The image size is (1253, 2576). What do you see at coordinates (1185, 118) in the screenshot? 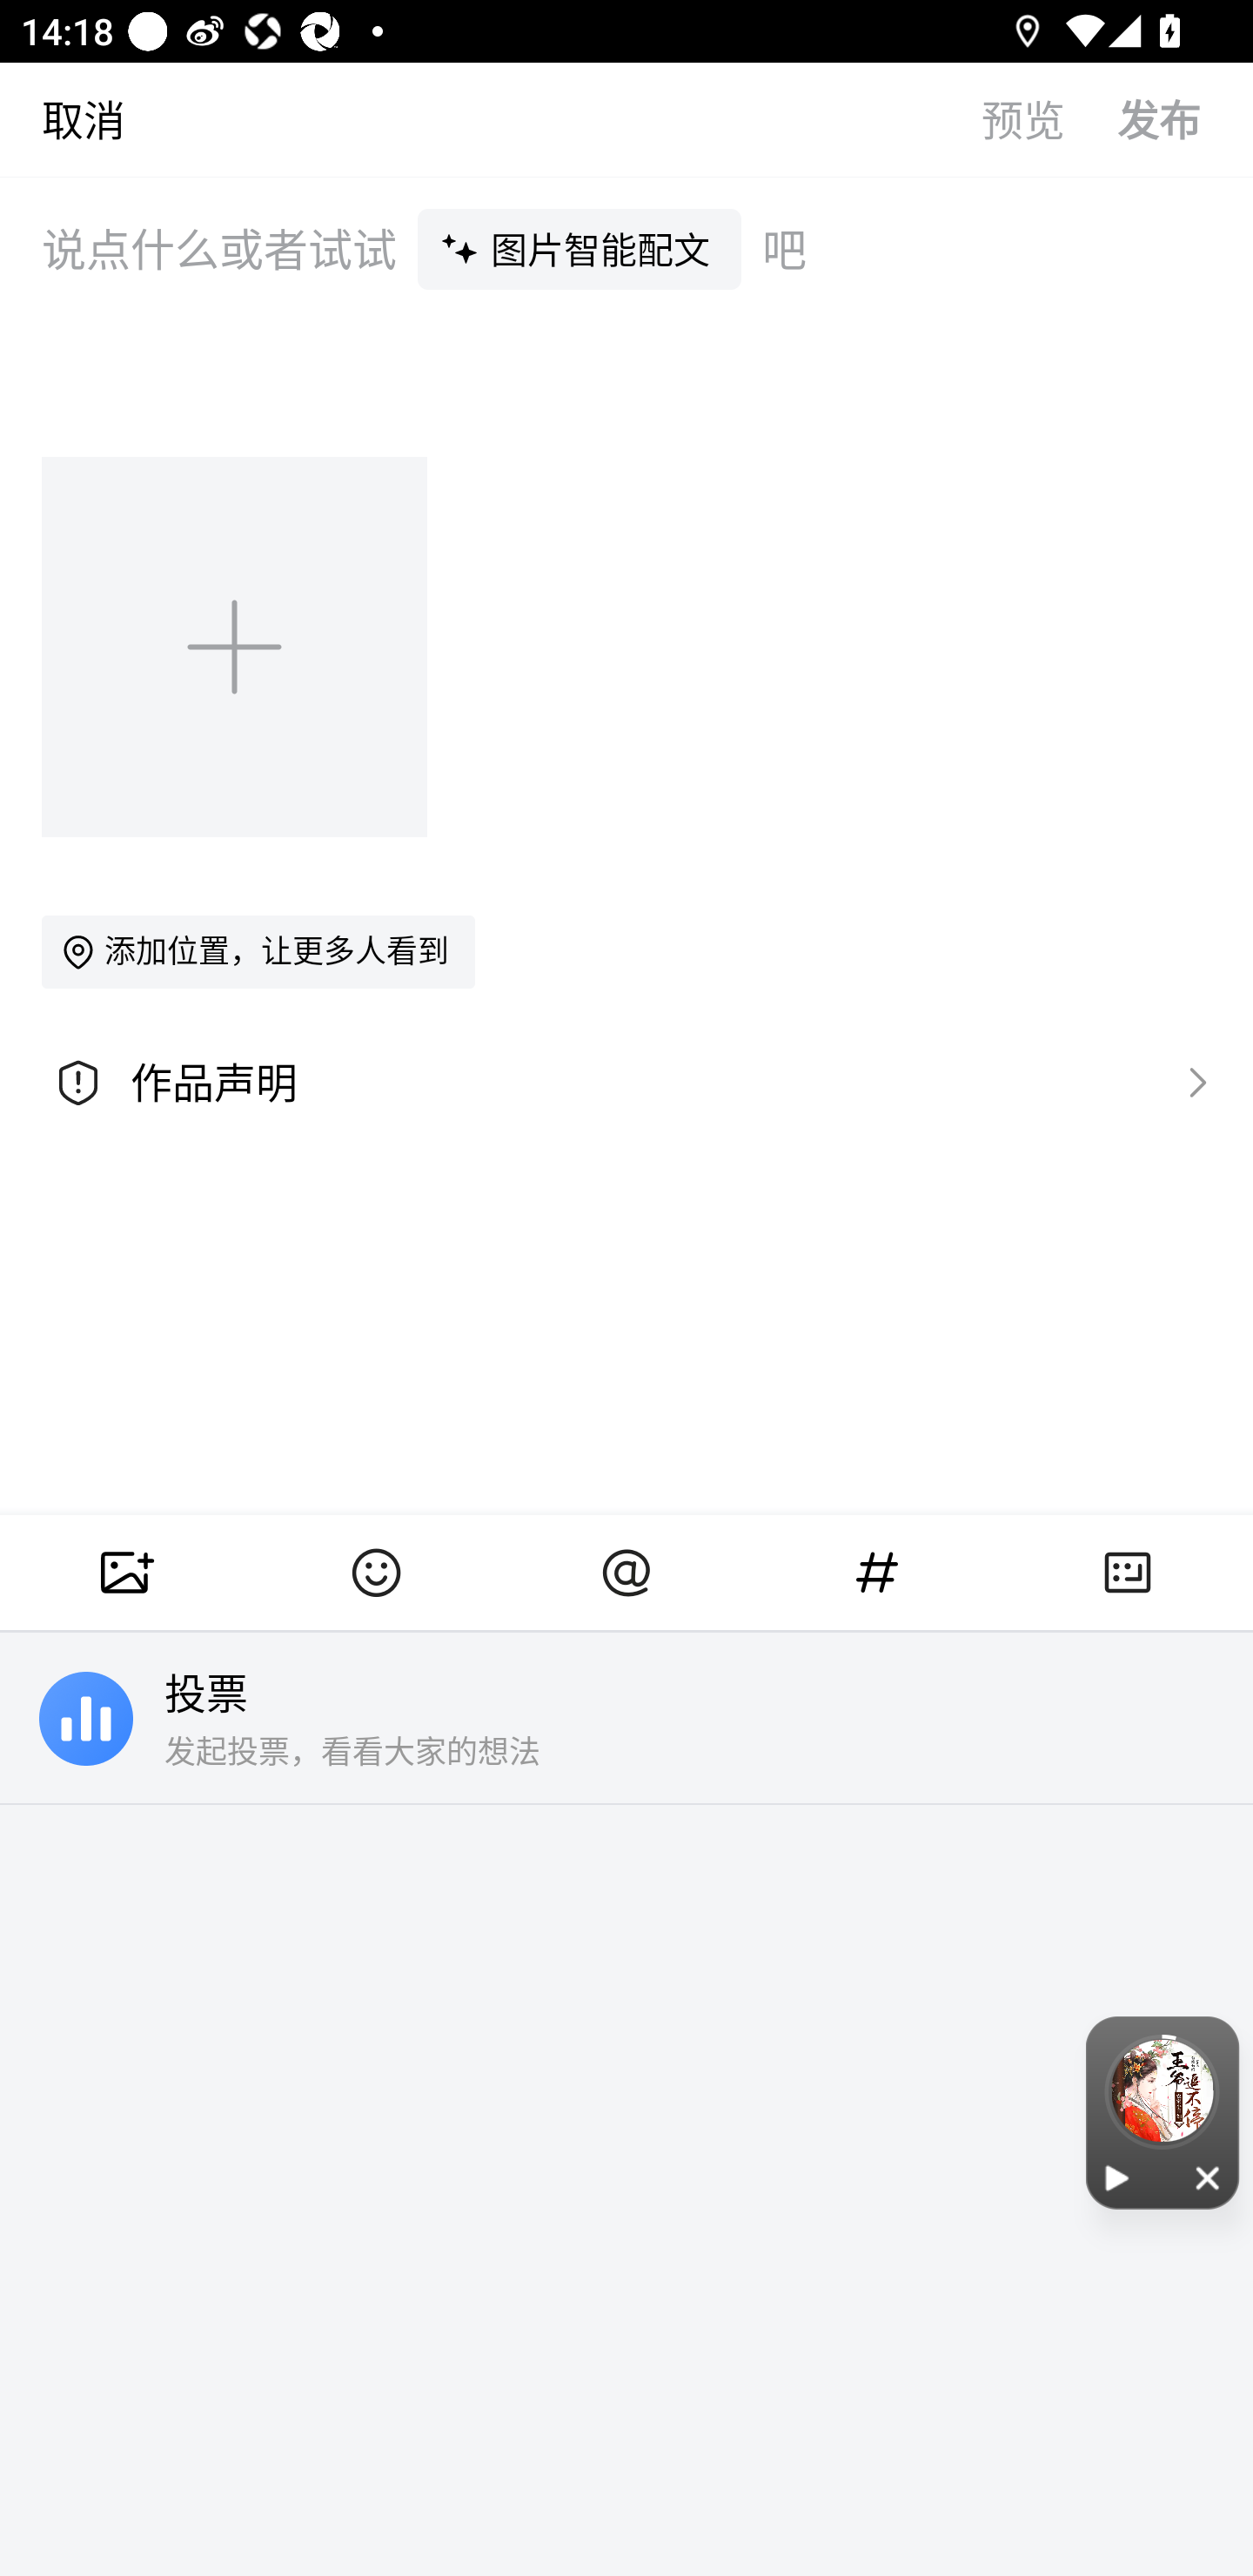
I see `发布` at bounding box center [1185, 118].